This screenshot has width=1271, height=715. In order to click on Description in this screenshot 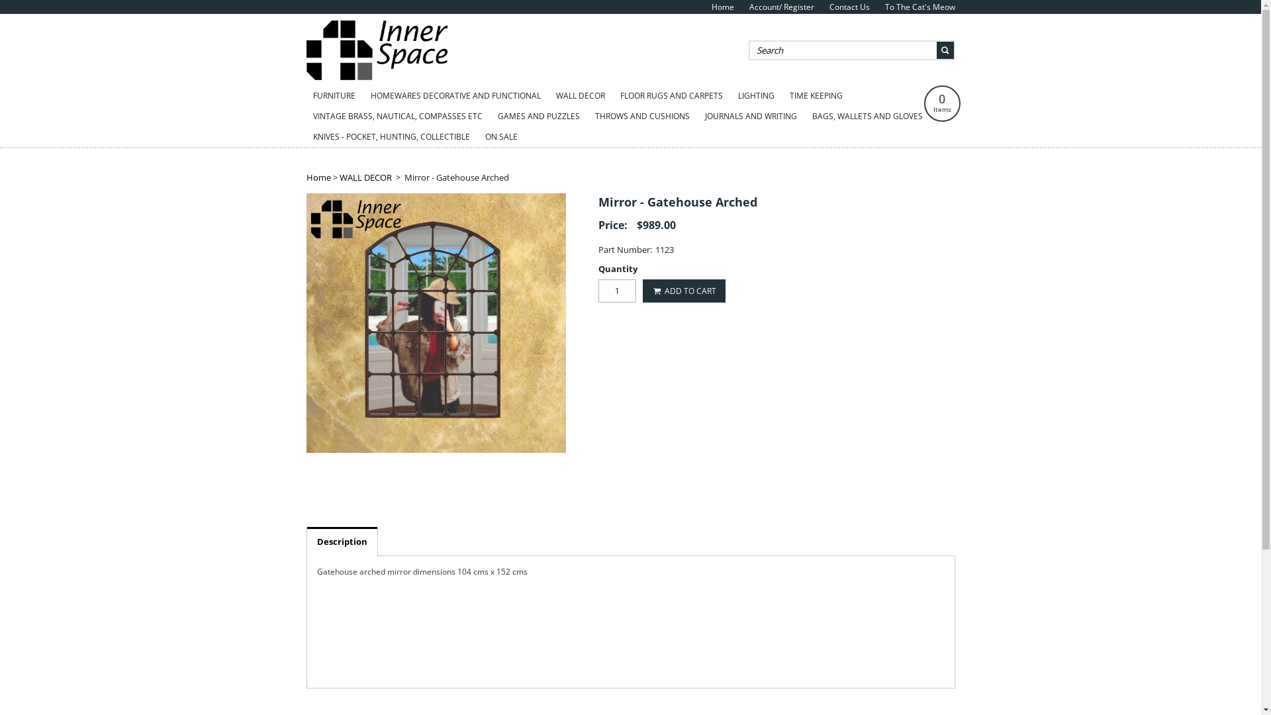, I will do `click(342, 542)`.